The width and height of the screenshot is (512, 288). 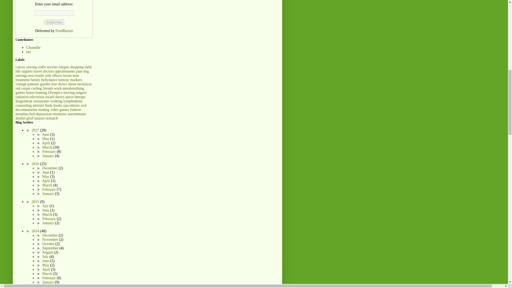 What do you see at coordinates (27, 71) in the screenshot?
I see `support` at bounding box center [27, 71].